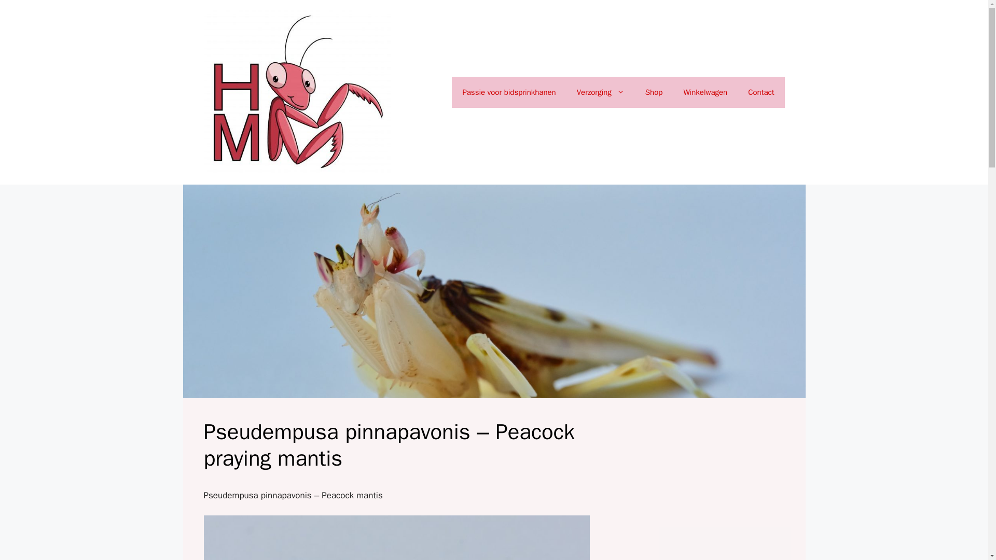 This screenshot has height=560, width=996. What do you see at coordinates (761, 92) in the screenshot?
I see `Contact` at bounding box center [761, 92].